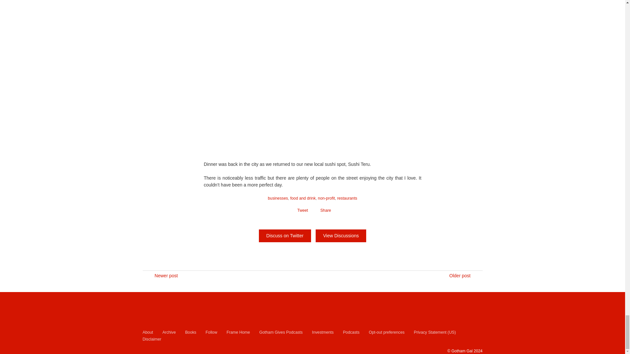 The height and width of the screenshot is (354, 630). I want to click on Tweet, so click(301, 210).